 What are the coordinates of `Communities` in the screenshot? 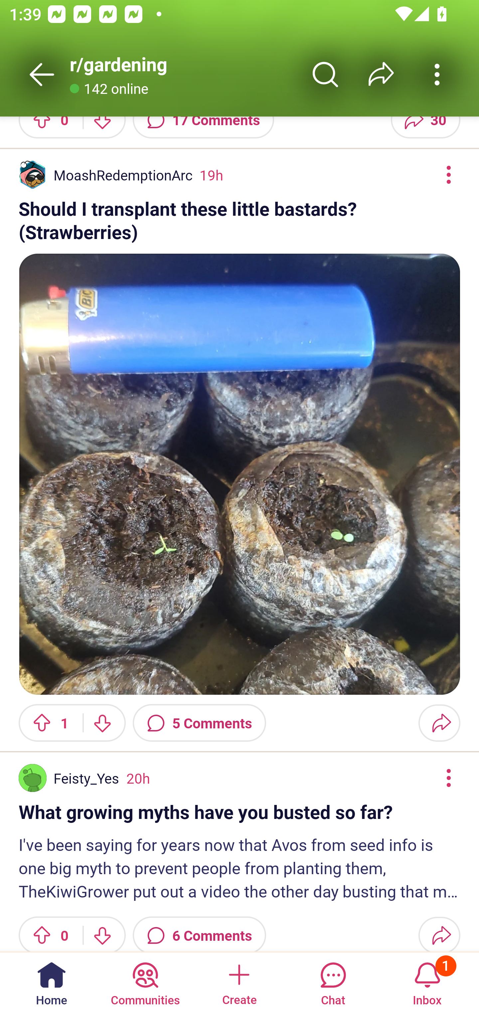 It's located at (145, 981).